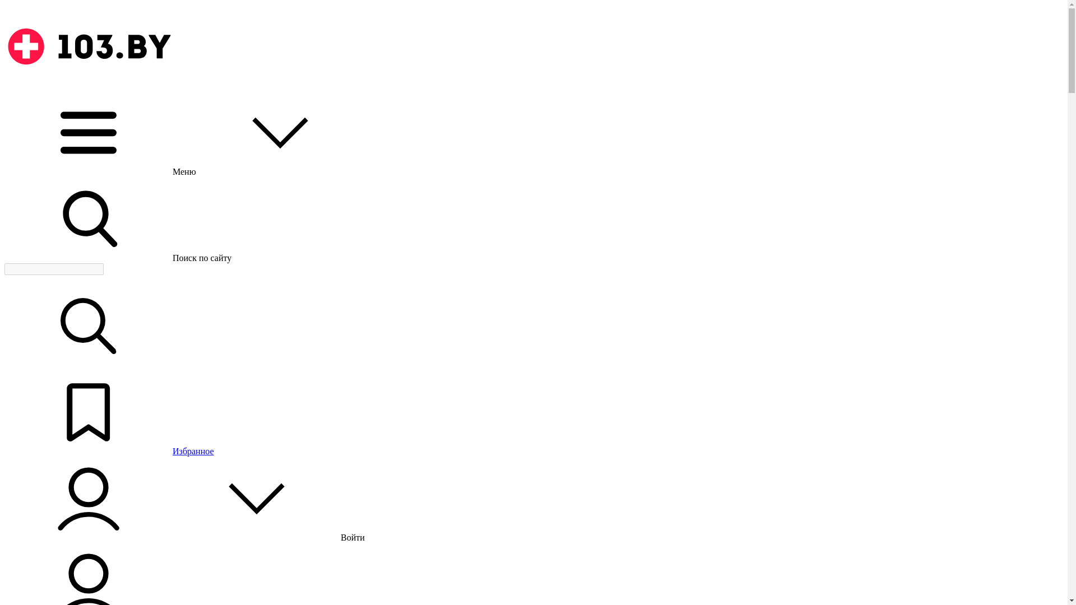 The height and width of the screenshot is (605, 1076). What do you see at coordinates (89, 85) in the screenshot?
I see `logo` at bounding box center [89, 85].